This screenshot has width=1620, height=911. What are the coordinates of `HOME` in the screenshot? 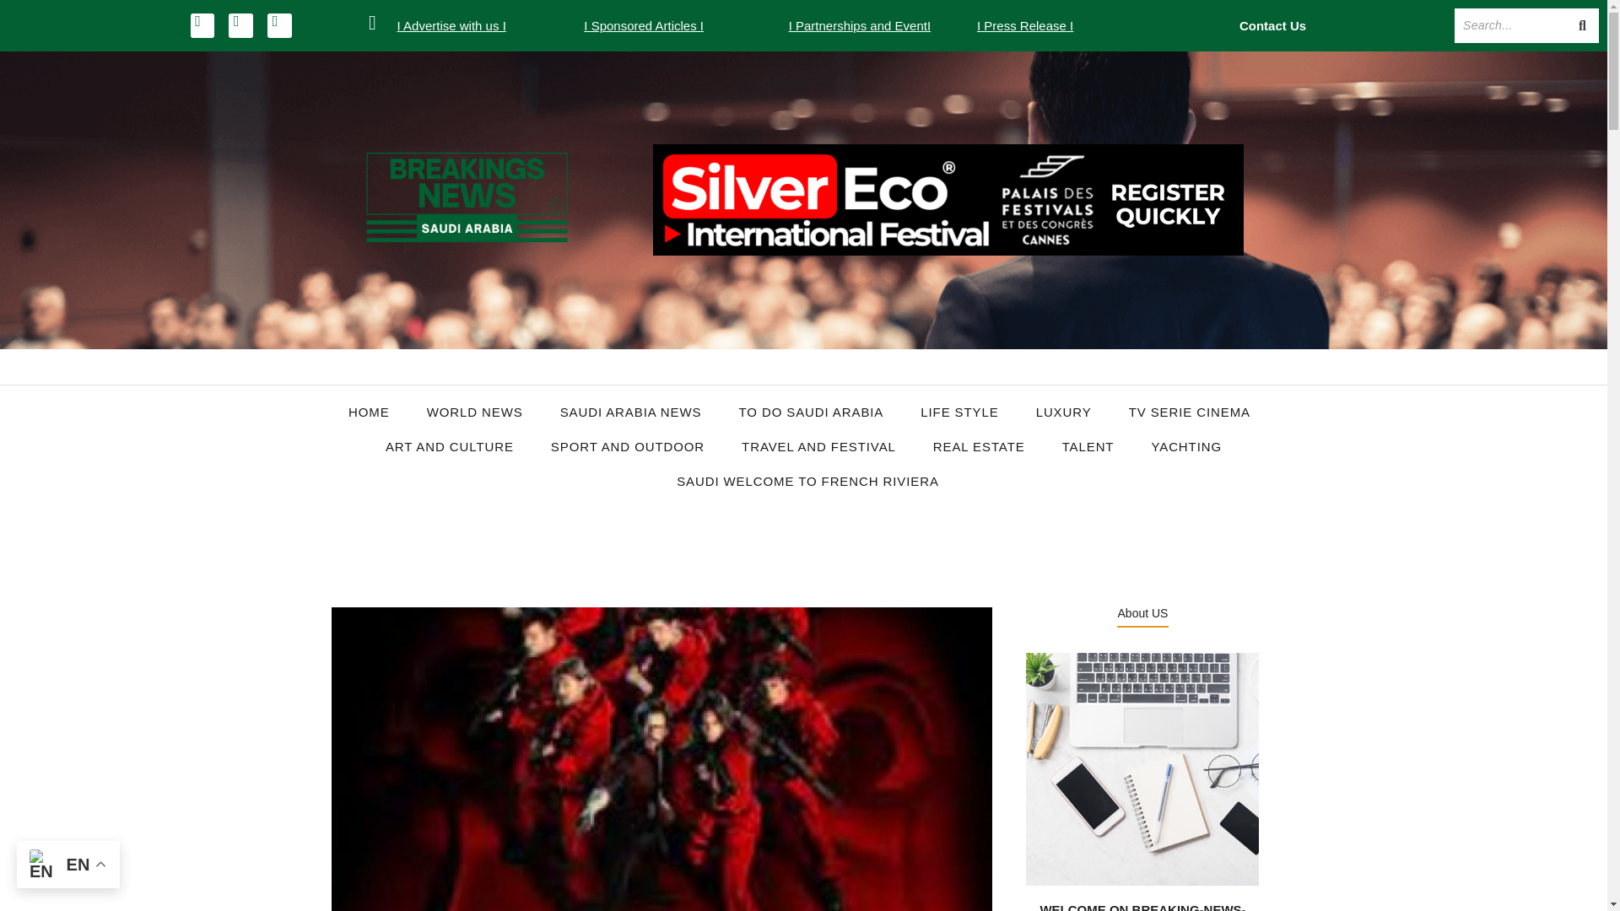 It's located at (370, 412).